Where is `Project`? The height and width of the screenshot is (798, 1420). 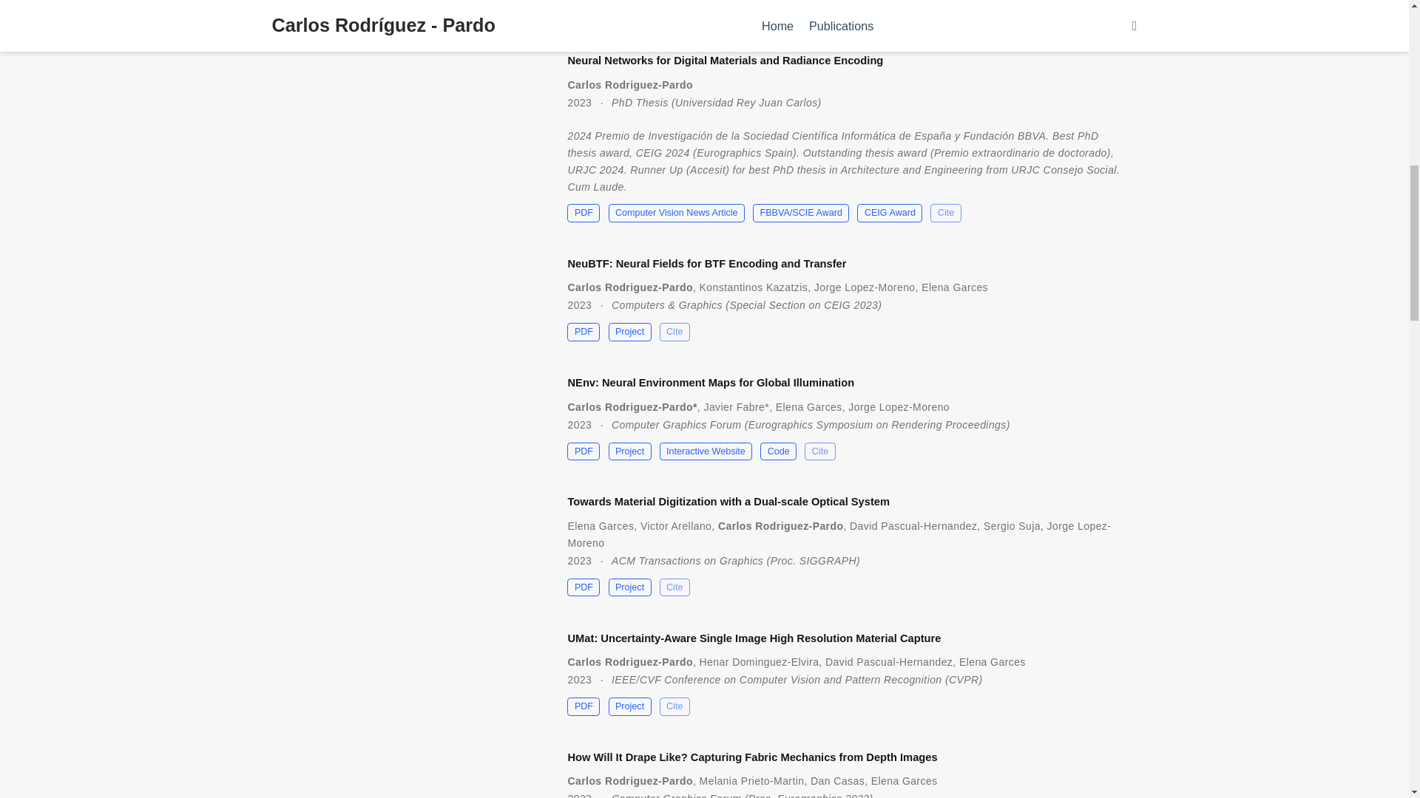 Project is located at coordinates (815, 10).